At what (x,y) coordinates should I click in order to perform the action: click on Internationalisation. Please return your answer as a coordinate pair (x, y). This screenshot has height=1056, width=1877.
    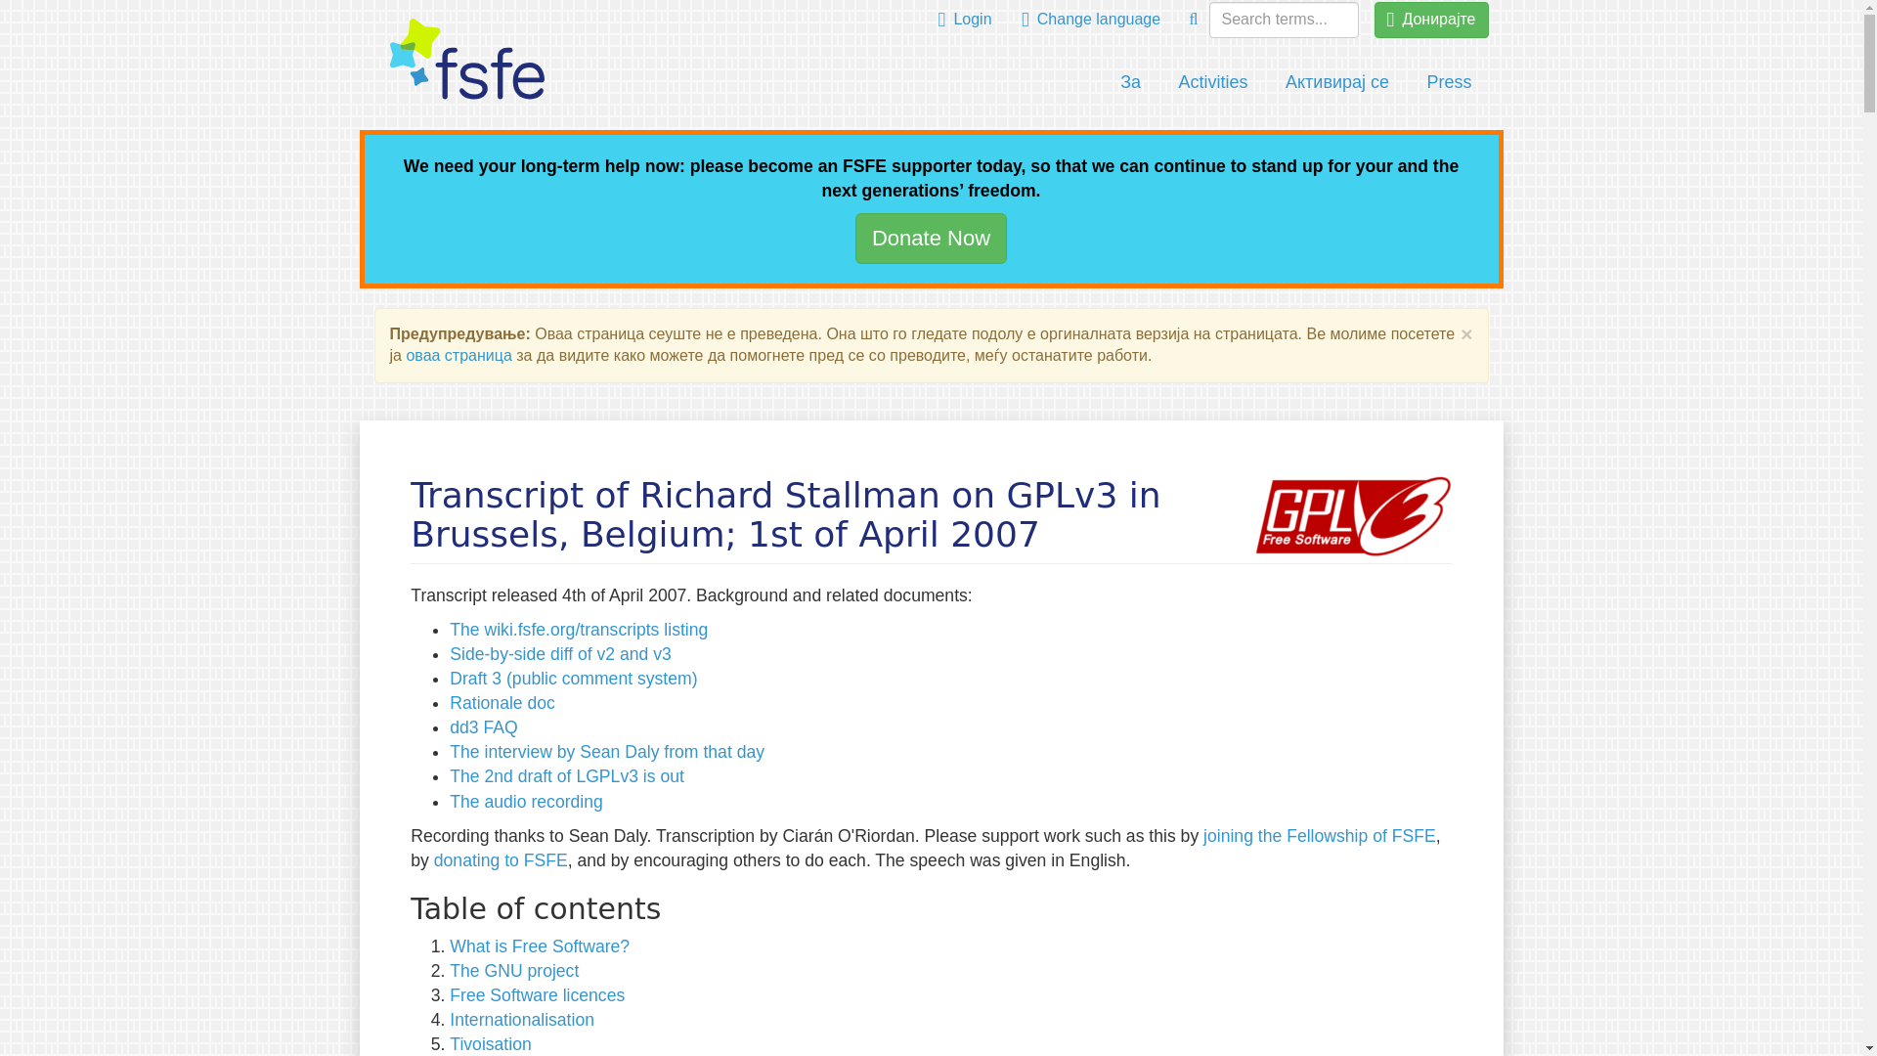
    Looking at the image, I should click on (522, 1019).